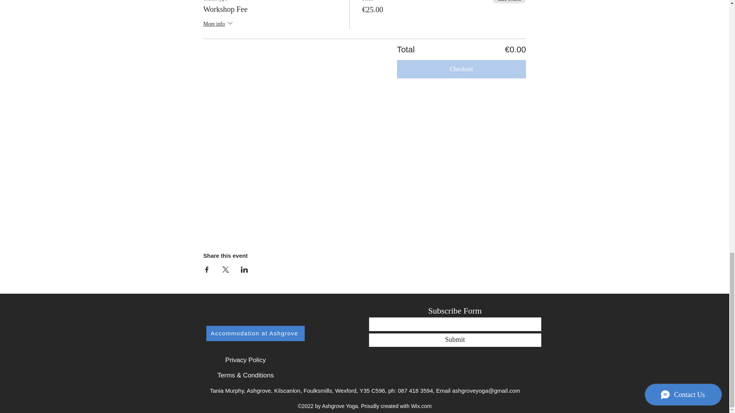  I want to click on More info, so click(219, 24).